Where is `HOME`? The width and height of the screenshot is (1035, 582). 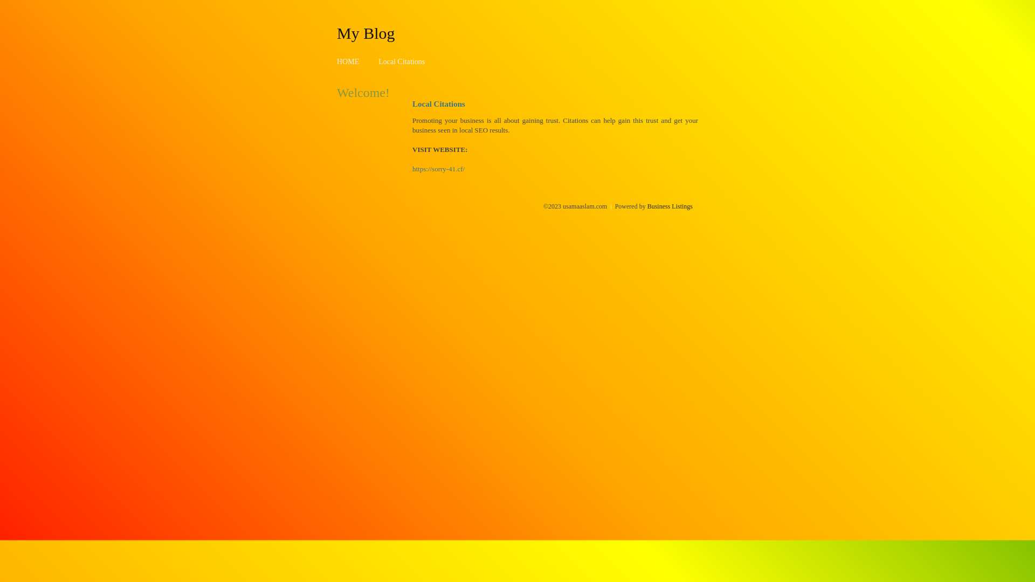 HOME is located at coordinates (348, 61).